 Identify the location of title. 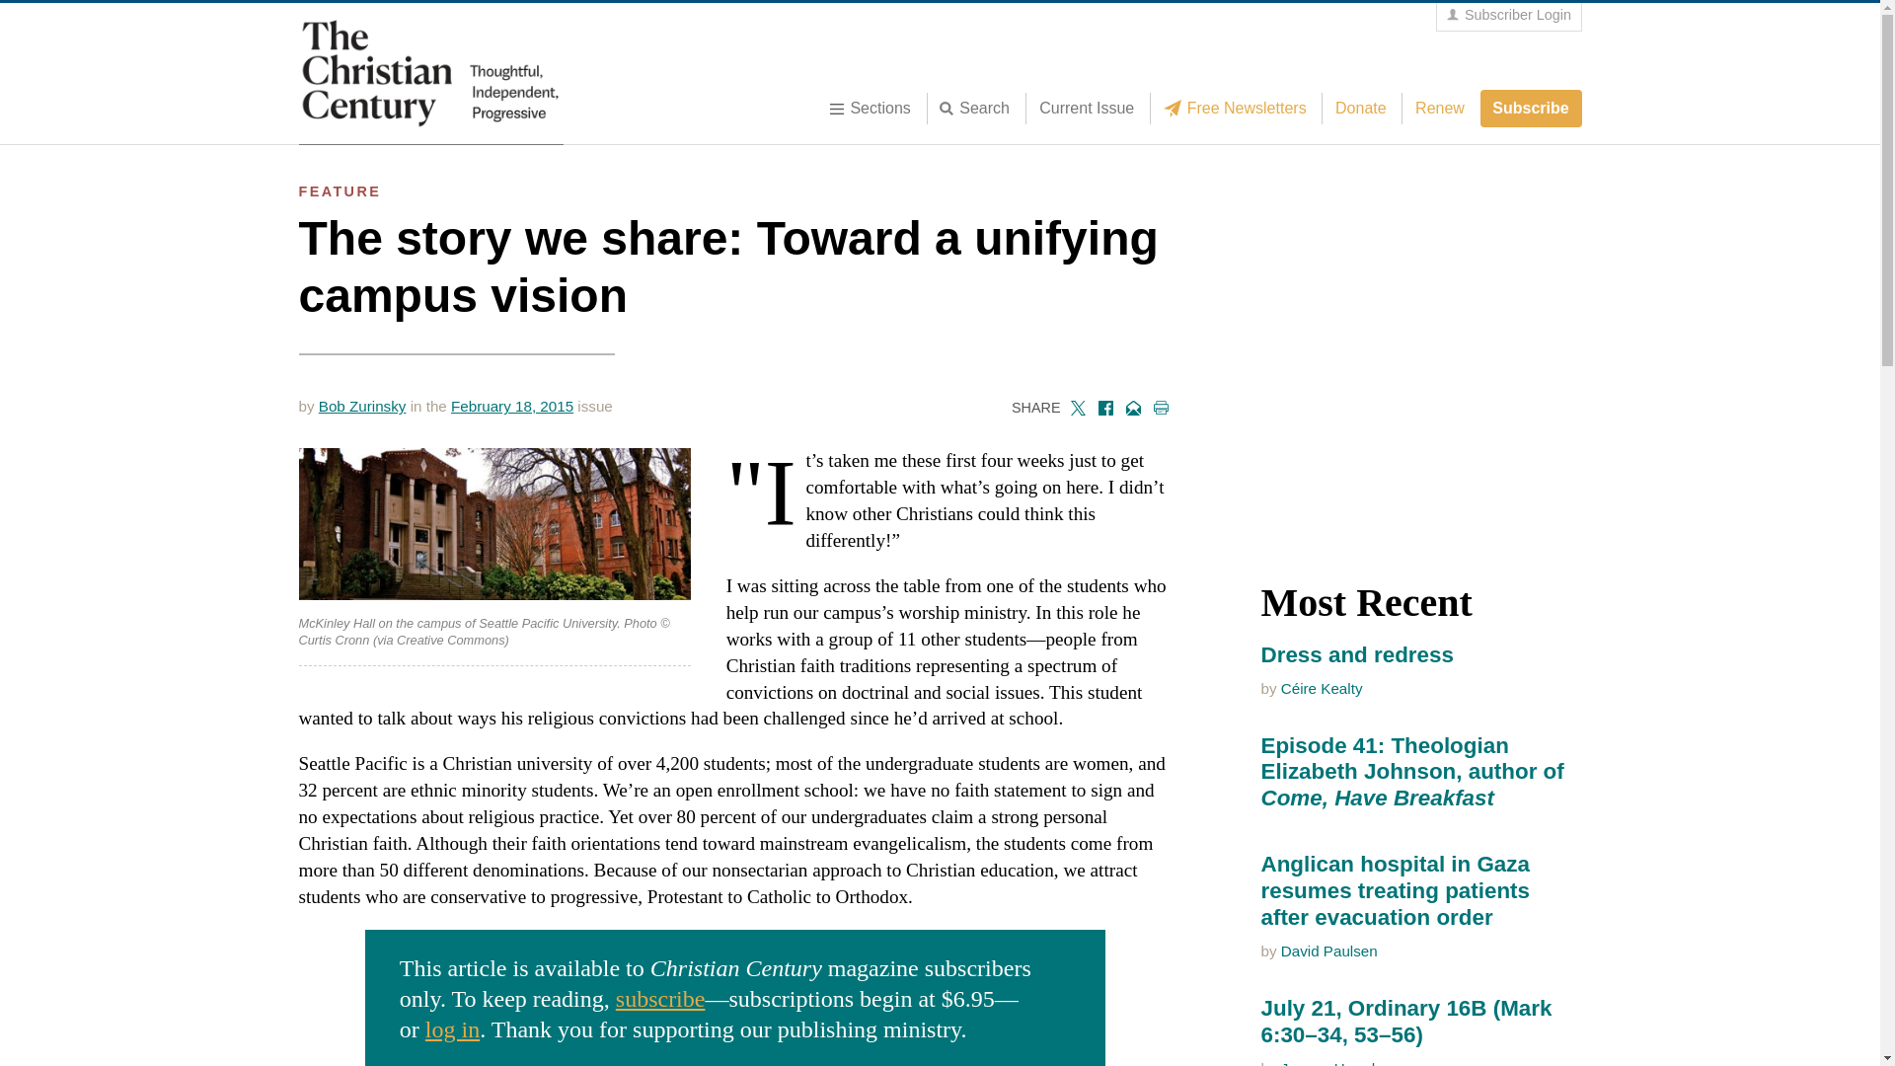
(980, 109).